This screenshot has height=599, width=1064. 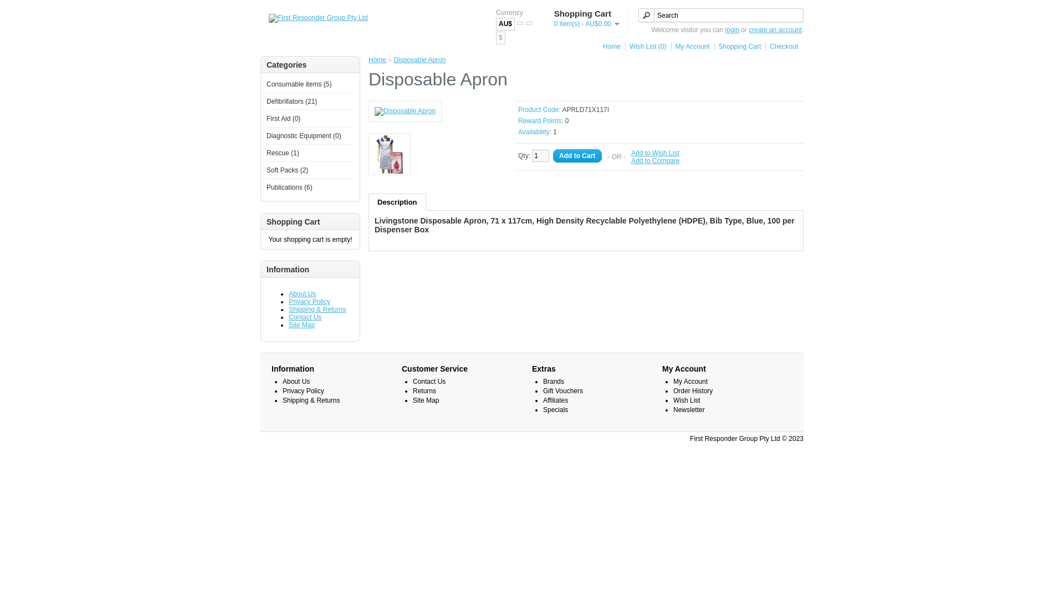 What do you see at coordinates (429, 382) in the screenshot?
I see `Contact Us` at bounding box center [429, 382].